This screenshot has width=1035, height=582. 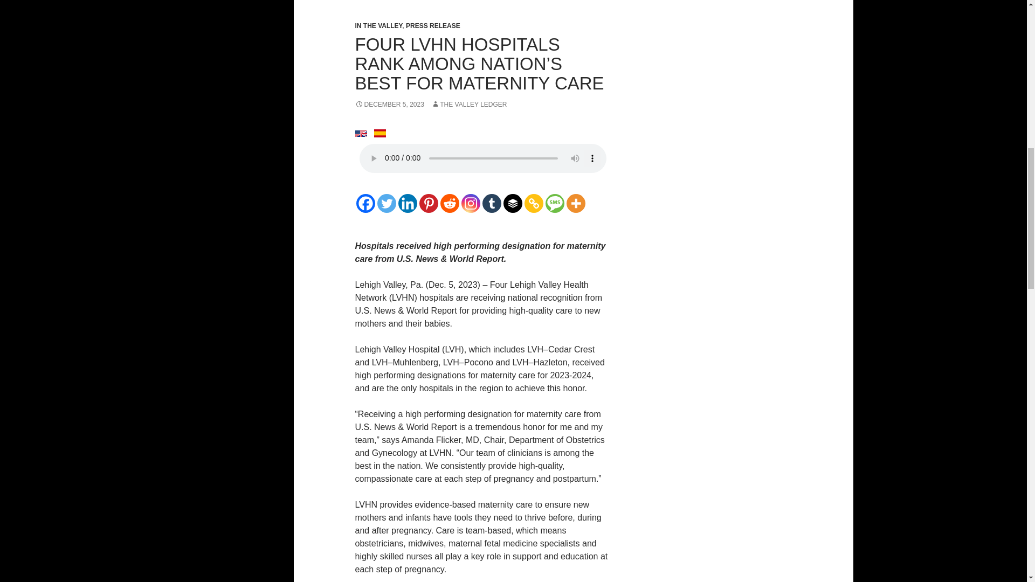 What do you see at coordinates (387, 203) in the screenshot?
I see `Twitter` at bounding box center [387, 203].